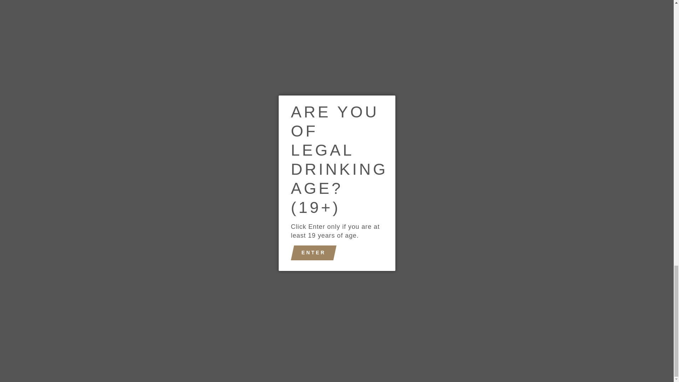 This screenshot has height=382, width=679. What do you see at coordinates (104, 315) in the screenshot?
I see `Ridge Rock Brewing Company on Facebook` at bounding box center [104, 315].